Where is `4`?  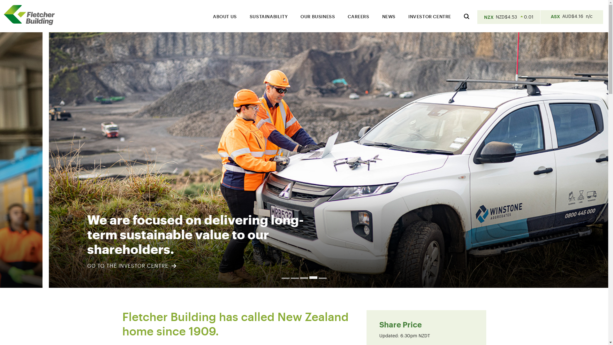 4 is located at coordinates (313, 278).